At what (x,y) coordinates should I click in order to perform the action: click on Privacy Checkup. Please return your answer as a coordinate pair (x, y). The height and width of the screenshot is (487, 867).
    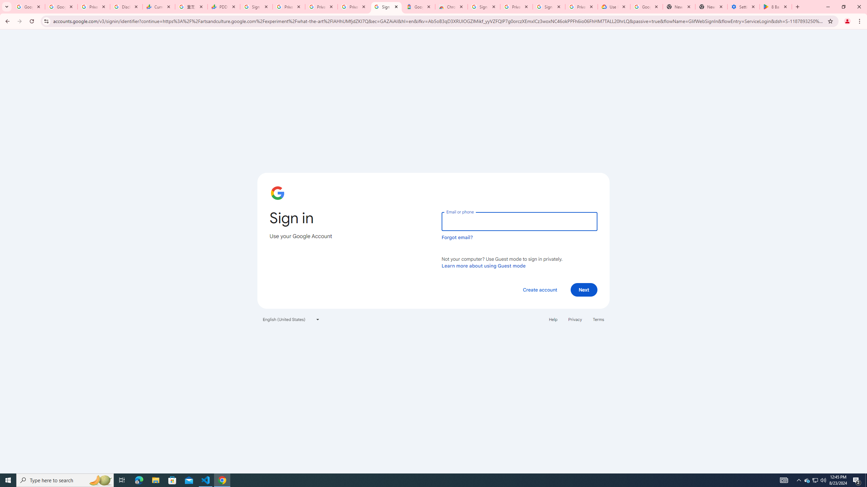
    Looking at the image, I should click on (354, 7).